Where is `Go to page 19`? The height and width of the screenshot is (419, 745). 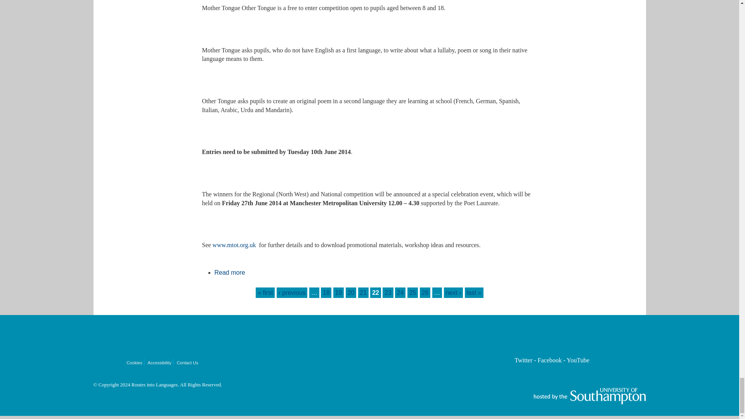
Go to page 19 is located at coordinates (338, 293).